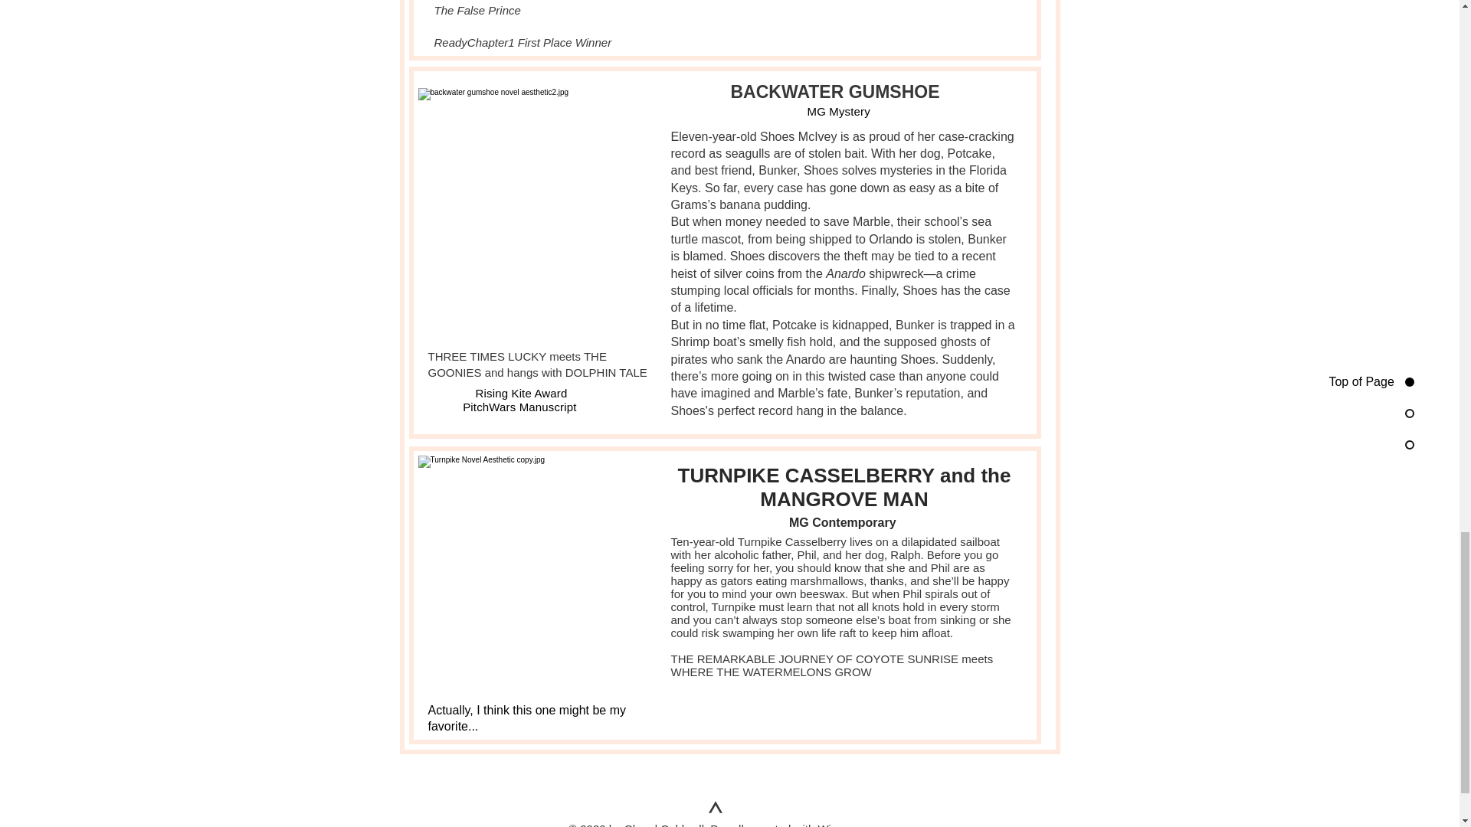  Describe the element at coordinates (840, 824) in the screenshot. I see `Wix.com` at that location.